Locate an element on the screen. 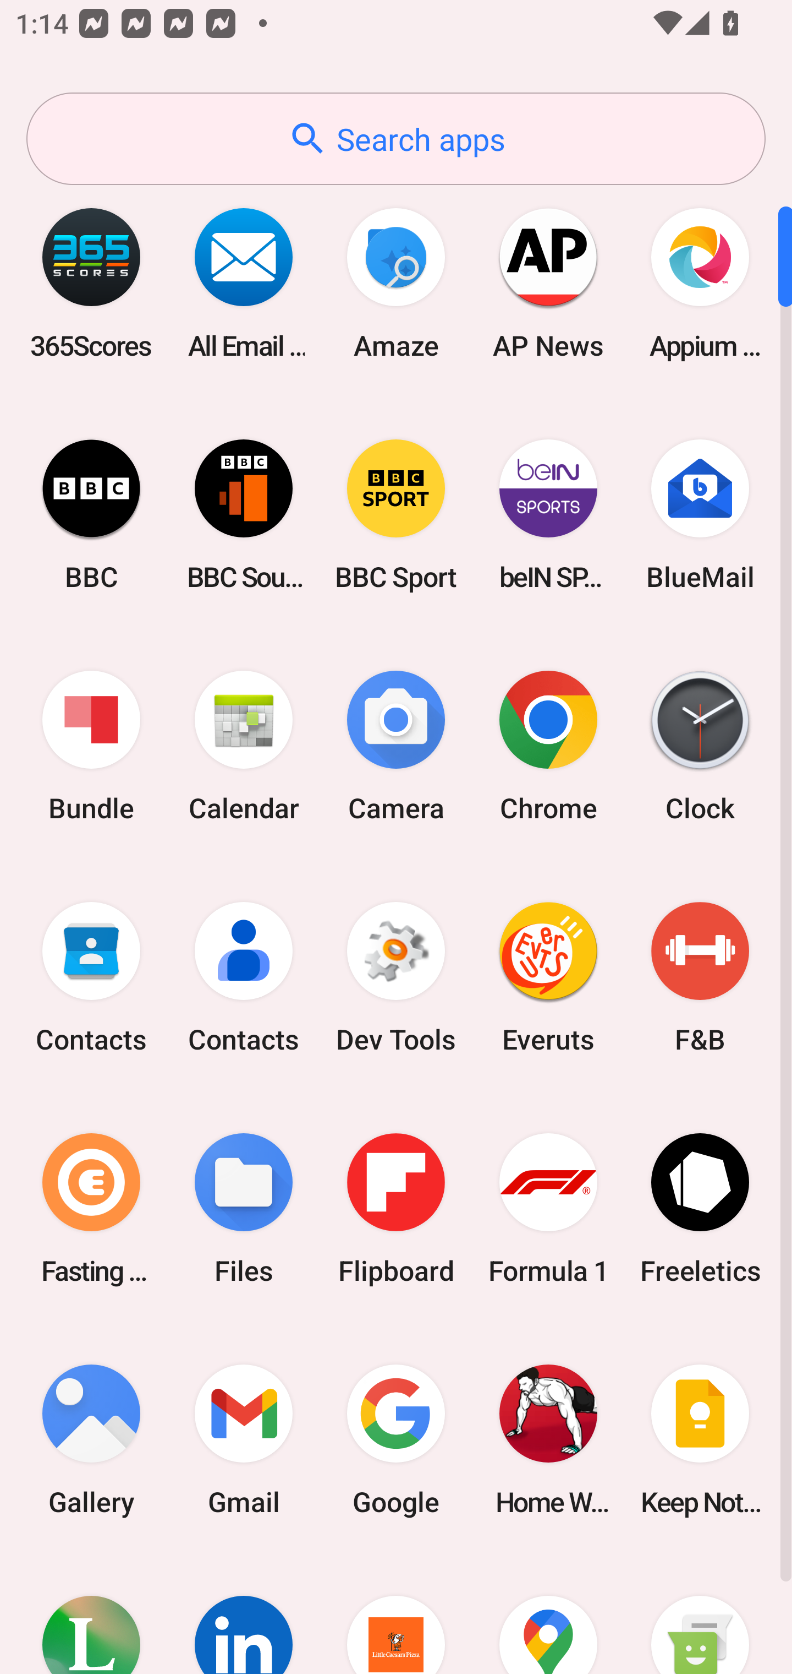 Image resolution: width=792 pixels, height=1674 pixels. Everuts is located at coordinates (548, 977).